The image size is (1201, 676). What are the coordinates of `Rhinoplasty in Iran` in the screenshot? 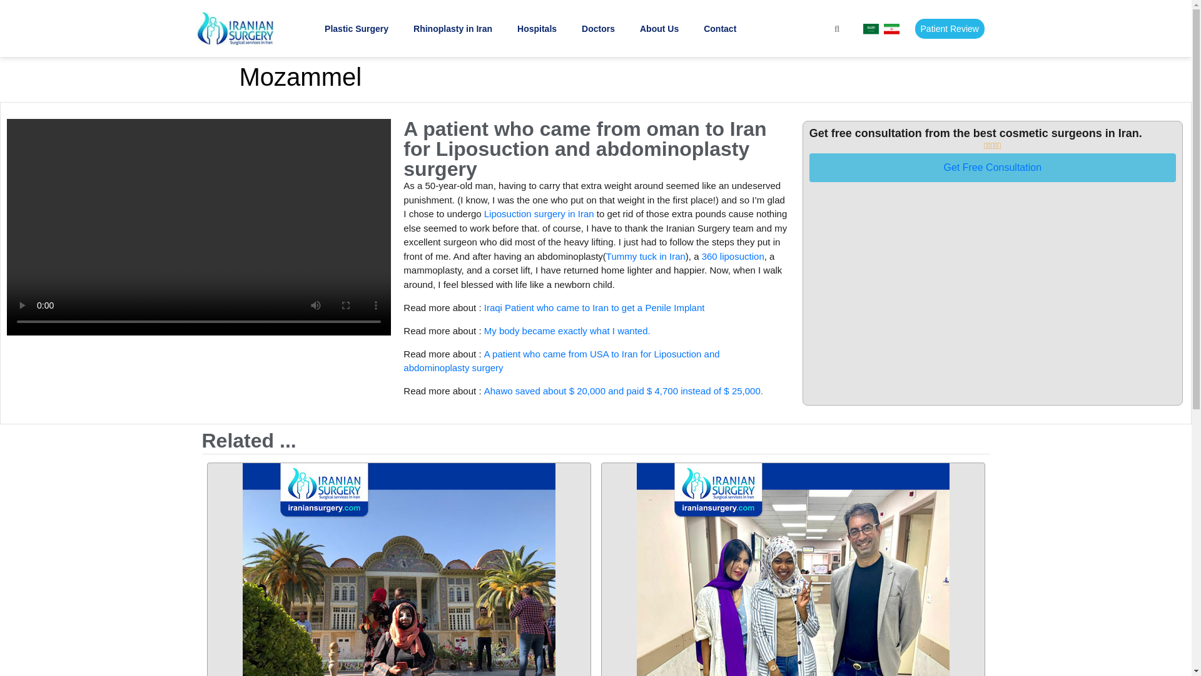 It's located at (453, 29).